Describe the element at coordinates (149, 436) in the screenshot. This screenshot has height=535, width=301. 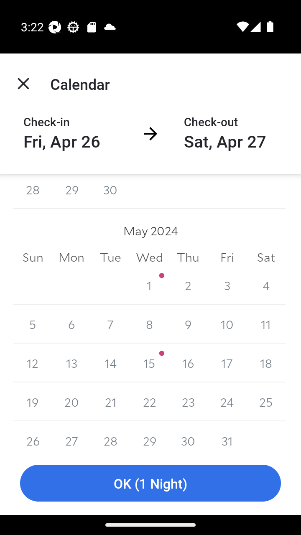
I see `29 29 May 2024` at that location.